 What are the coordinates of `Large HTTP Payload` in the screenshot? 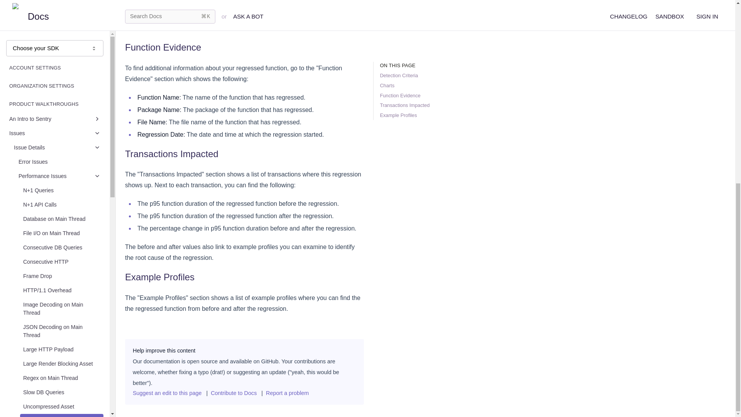 It's located at (62, 25).